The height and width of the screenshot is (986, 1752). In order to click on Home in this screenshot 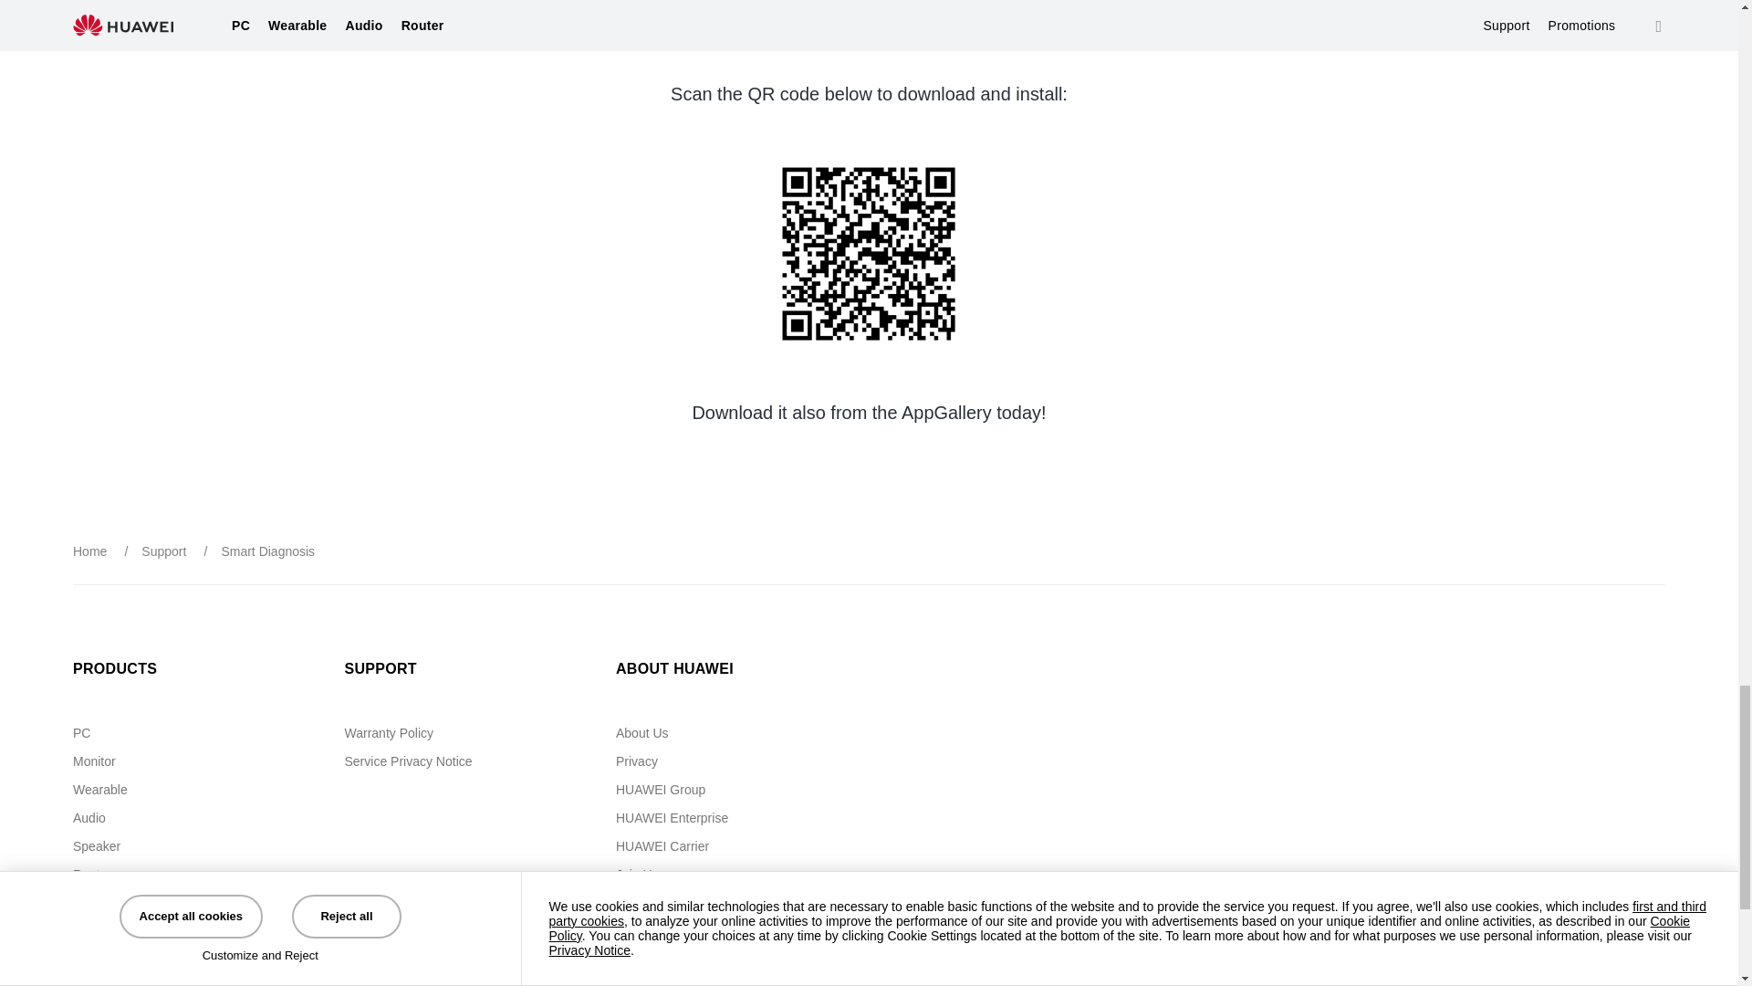, I will do `click(89, 551)`.